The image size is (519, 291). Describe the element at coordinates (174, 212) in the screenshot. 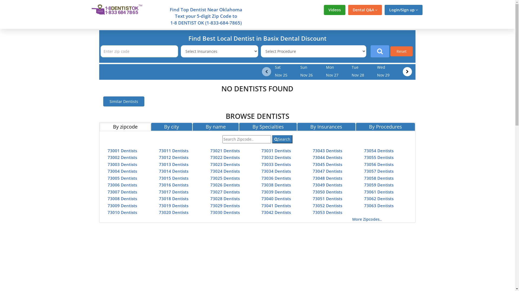

I see `73020 Dentists` at that location.